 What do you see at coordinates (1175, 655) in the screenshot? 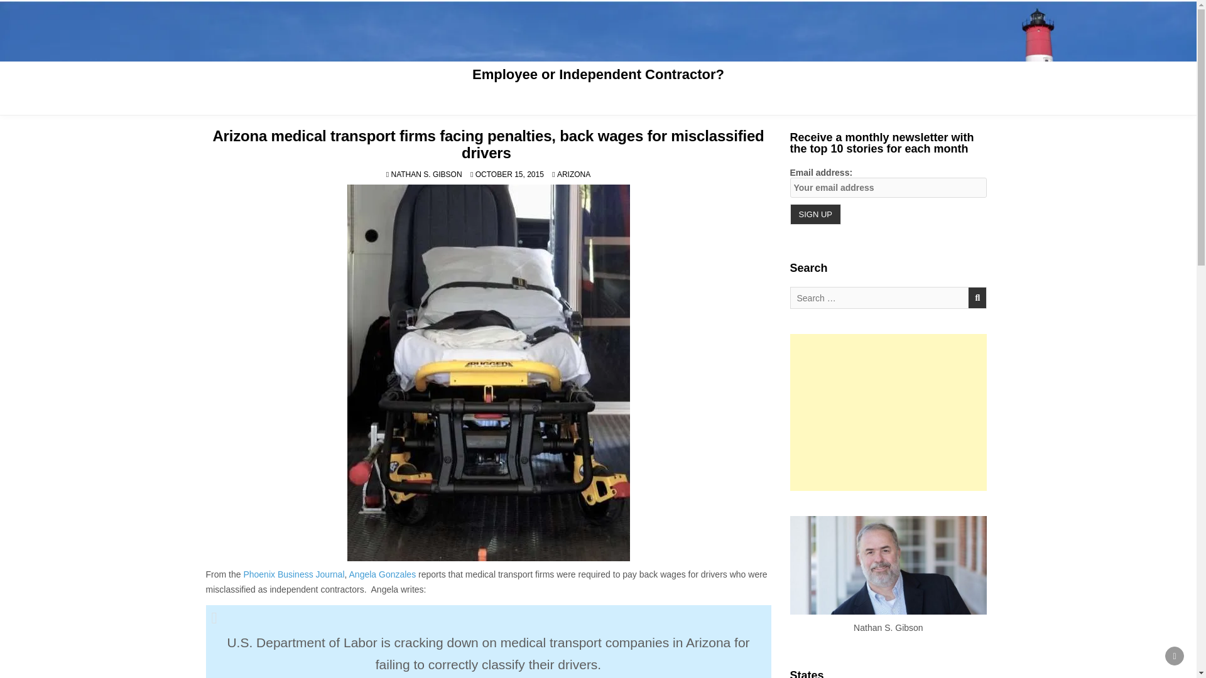
I see `Scroll to Top` at bounding box center [1175, 655].